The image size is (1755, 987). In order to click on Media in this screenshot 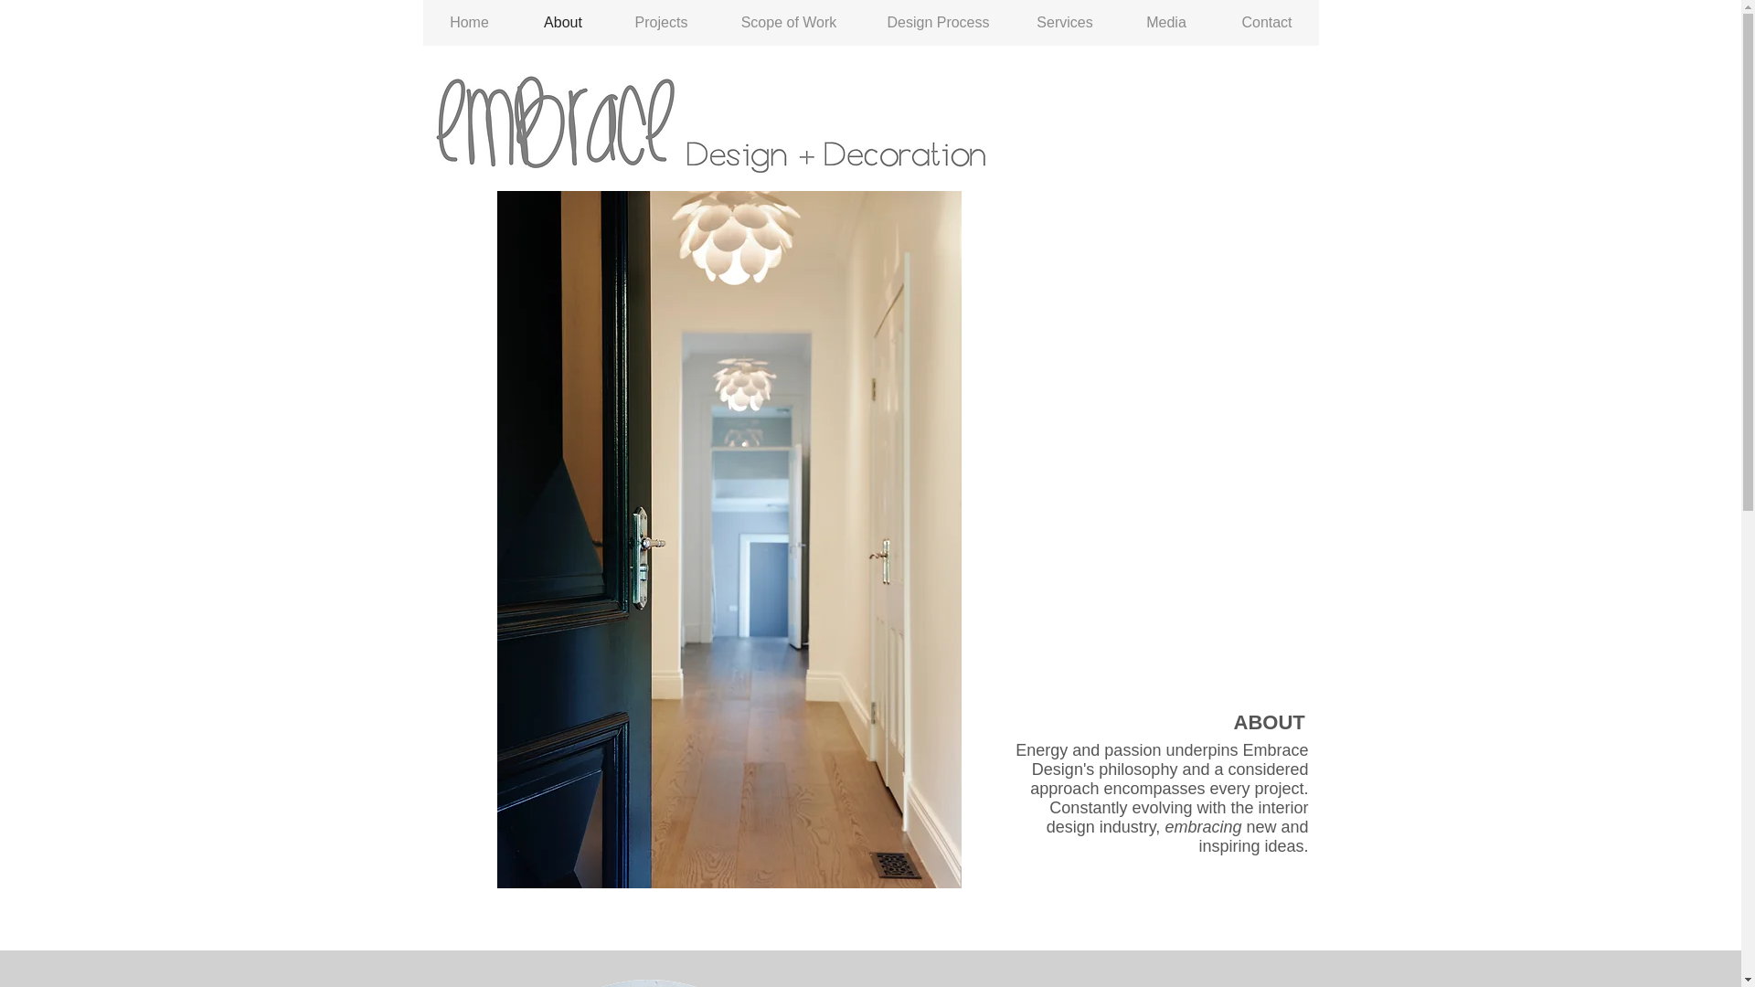, I will do `click(1165, 22)`.